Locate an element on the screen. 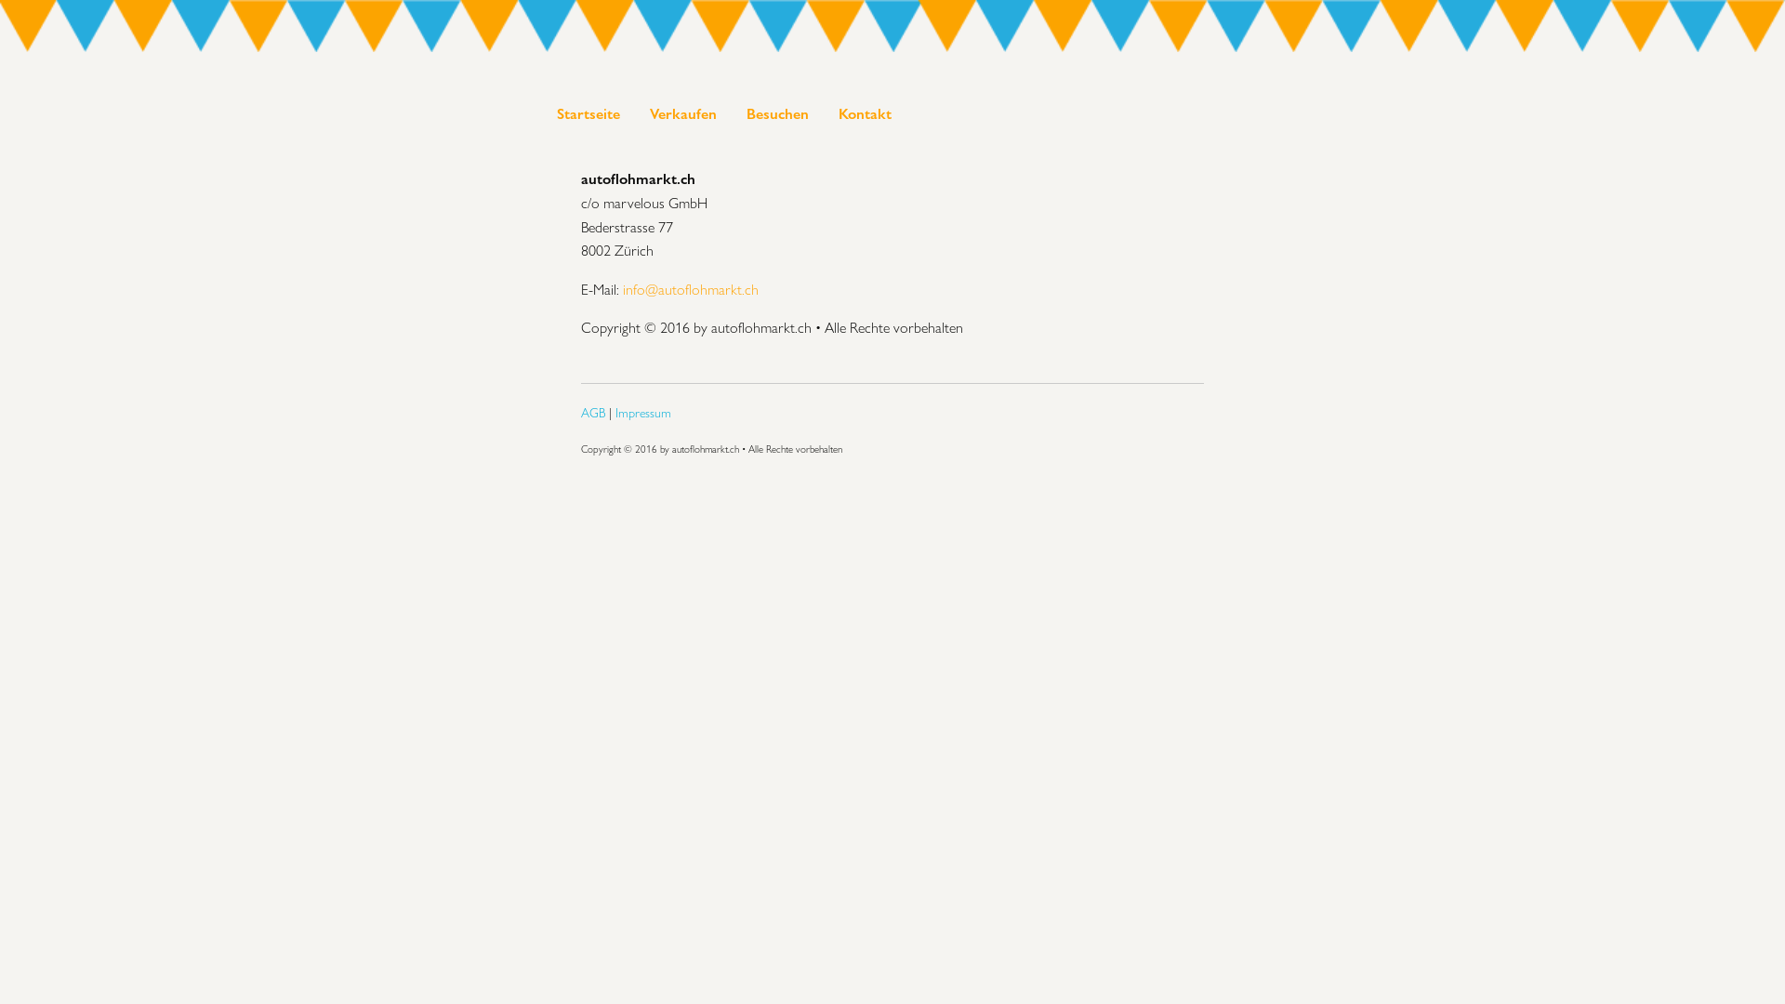  Verkaufen is located at coordinates (683, 114).